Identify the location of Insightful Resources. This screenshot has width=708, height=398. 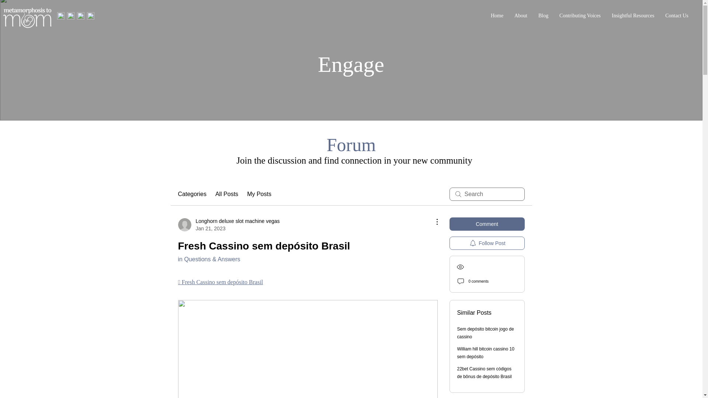
(487, 243).